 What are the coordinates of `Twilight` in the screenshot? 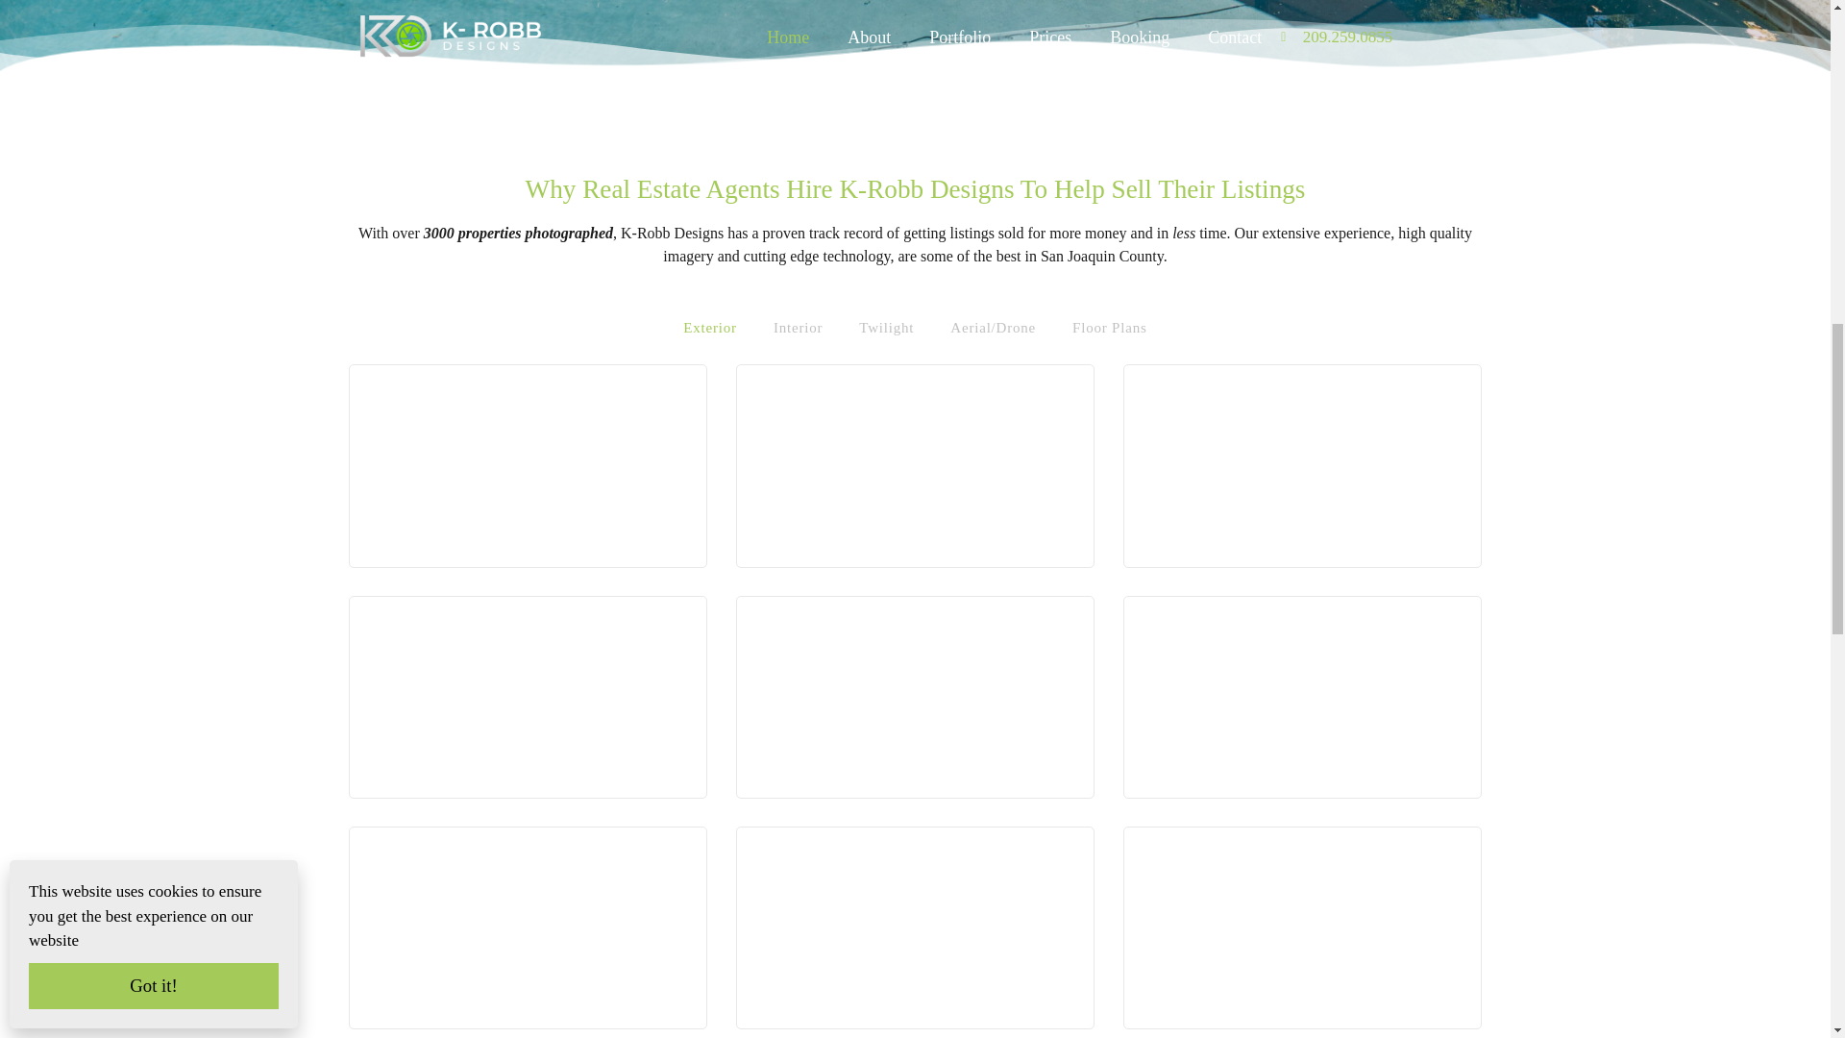 It's located at (886, 327).